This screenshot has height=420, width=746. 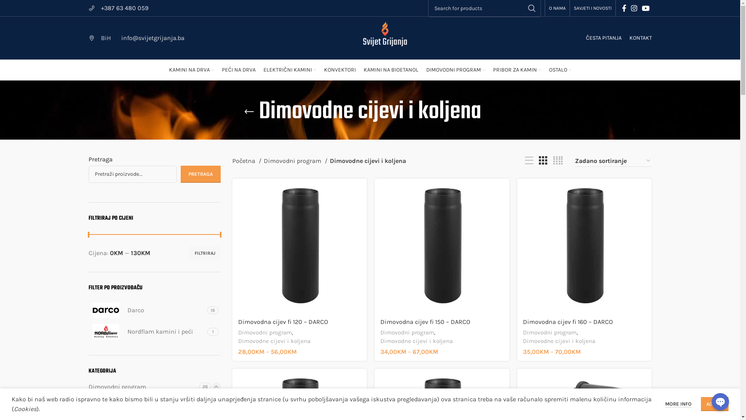 I want to click on KAMINI NA BIOETANOL, so click(x=391, y=70).